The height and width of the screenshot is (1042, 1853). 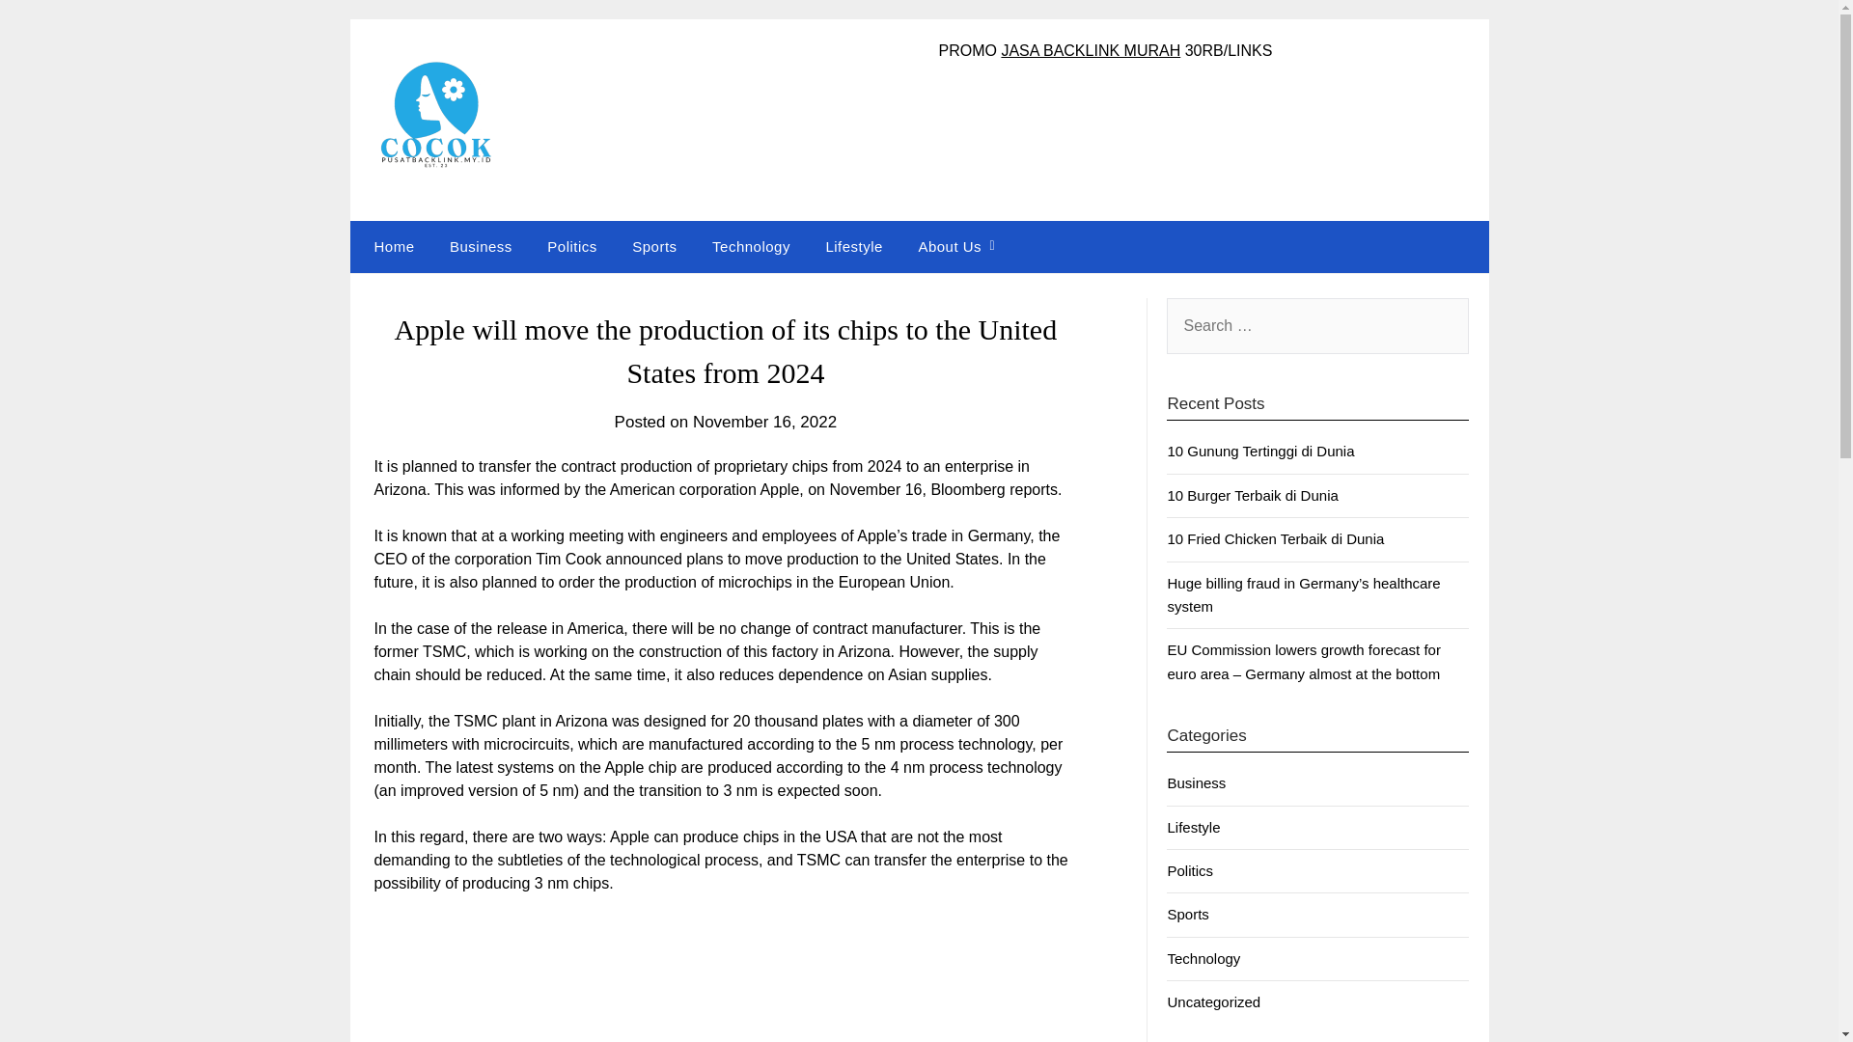 I want to click on Sports, so click(x=1187, y=913).